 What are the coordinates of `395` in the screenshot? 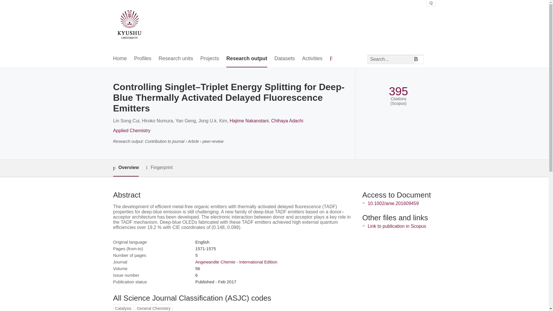 It's located at (398, 91).